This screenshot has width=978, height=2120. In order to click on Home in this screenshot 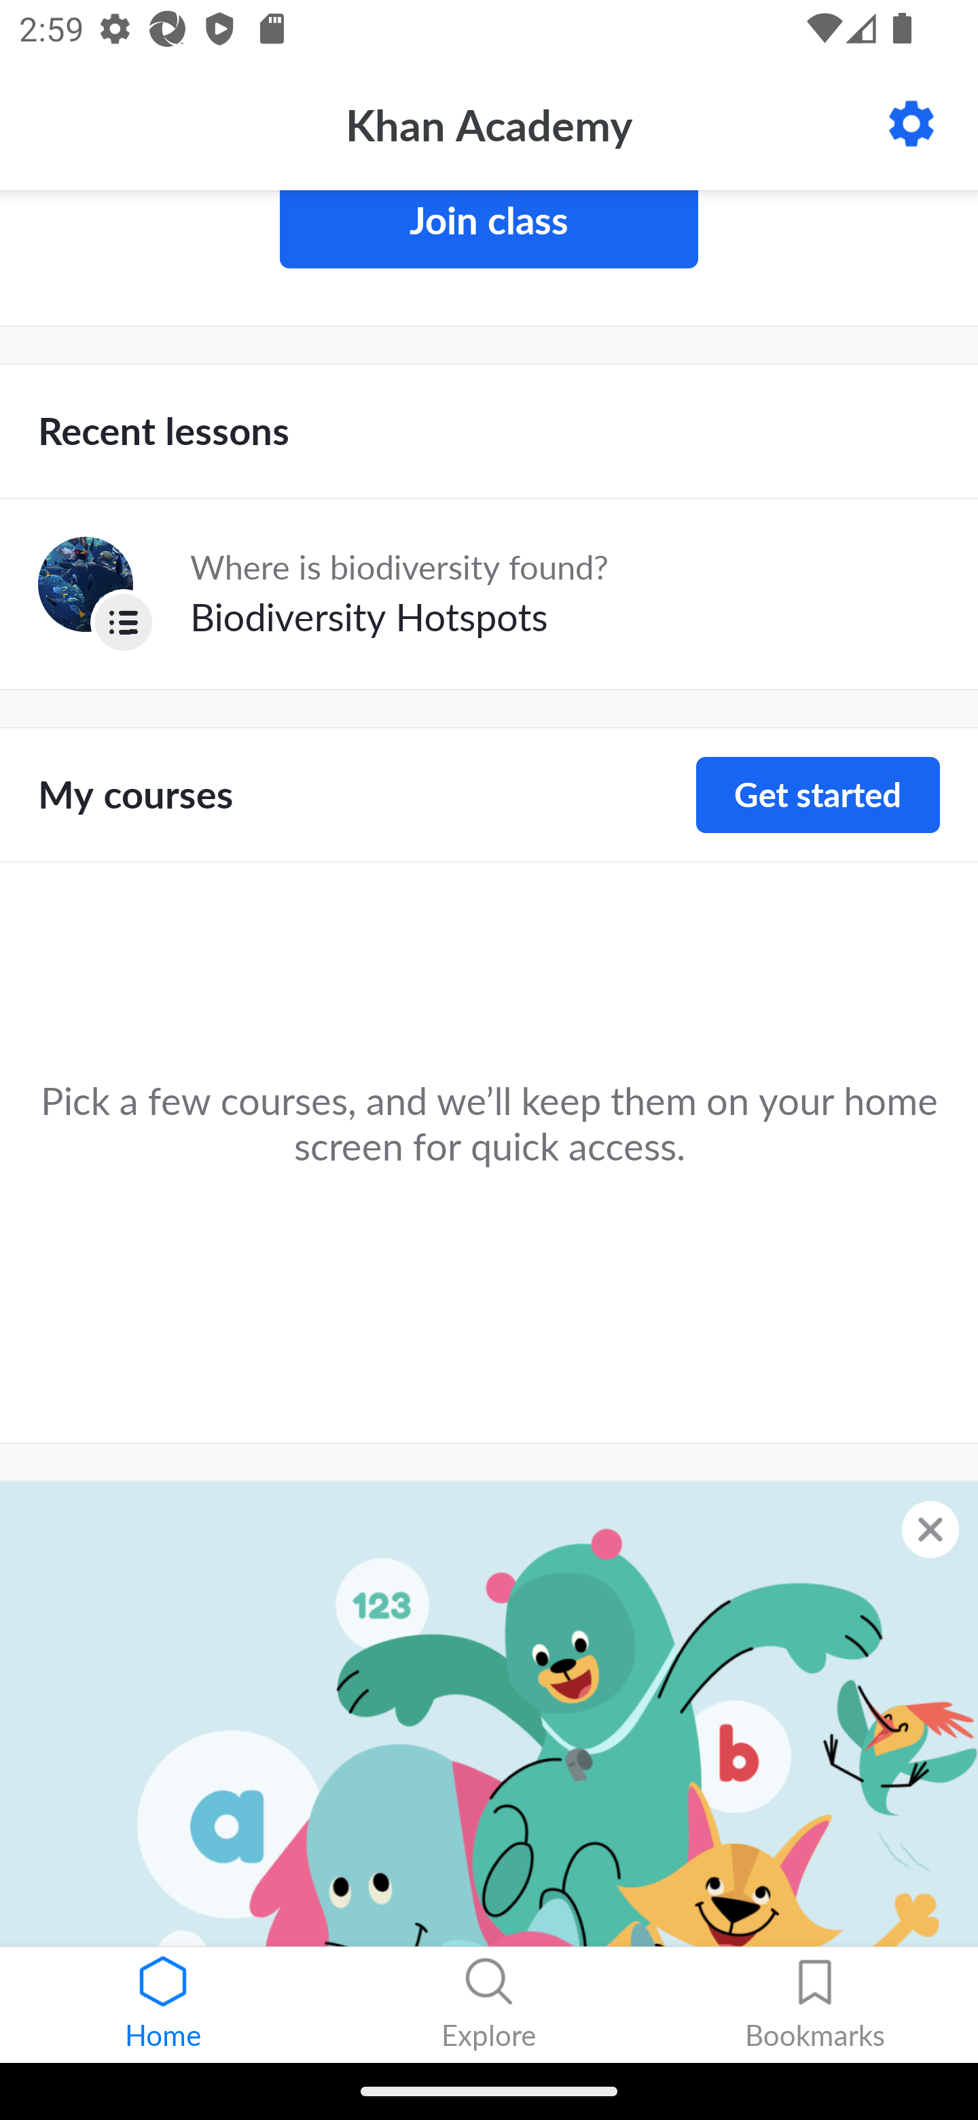, I will do `click(163, 2005)`.